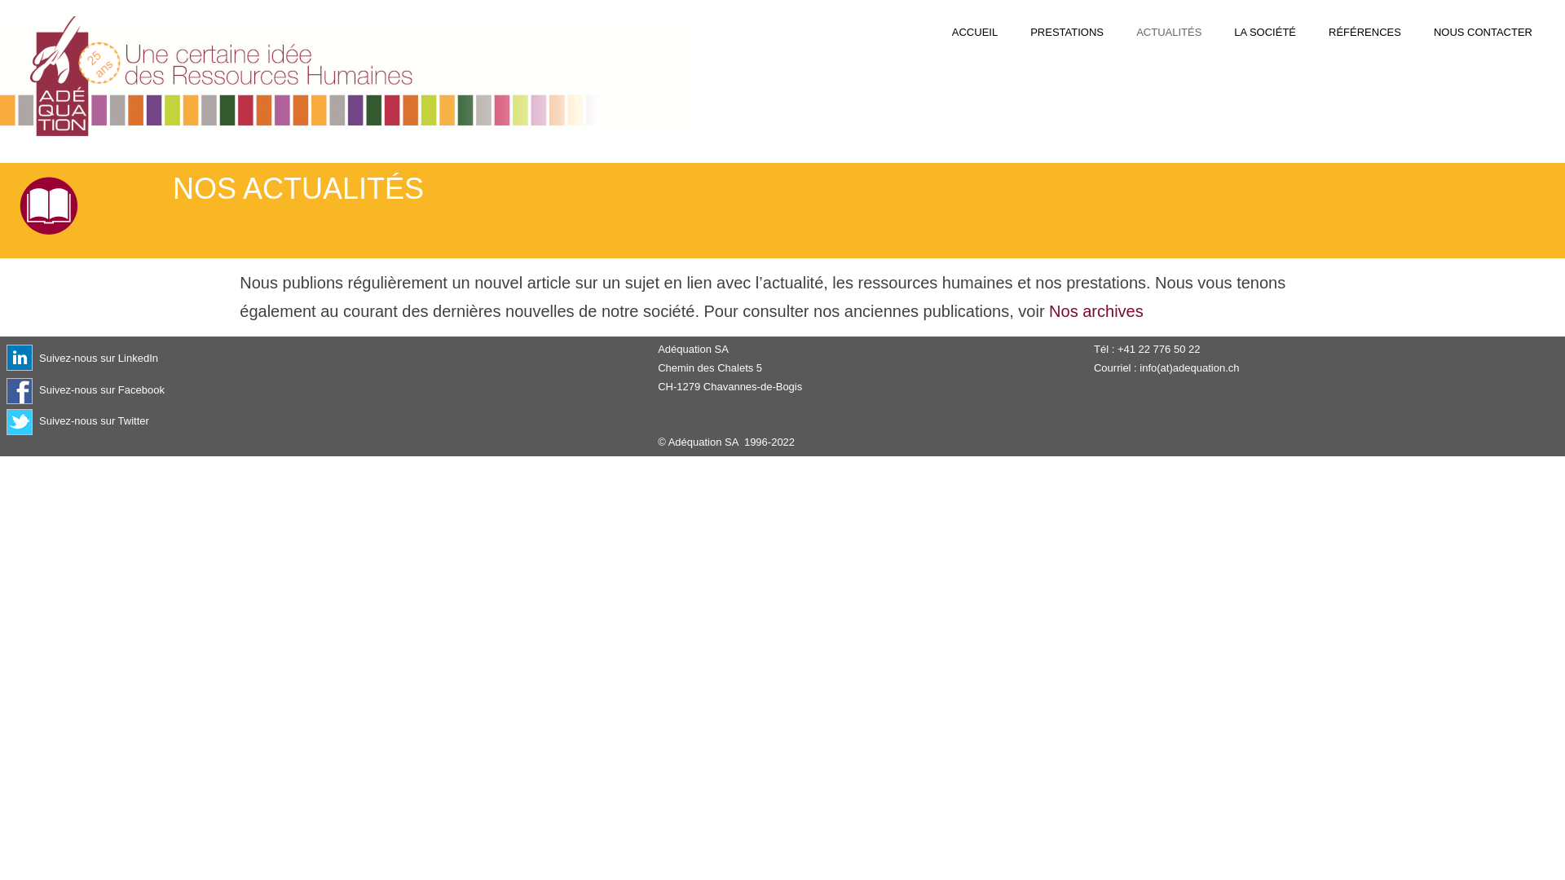 Image resolution: width=1565 pixels, height=880 pixels. What do you see at coordinates (1483, 33) in the screenshot?
I see `NOUS CONTACTER` at bounding box center [1483, 33].